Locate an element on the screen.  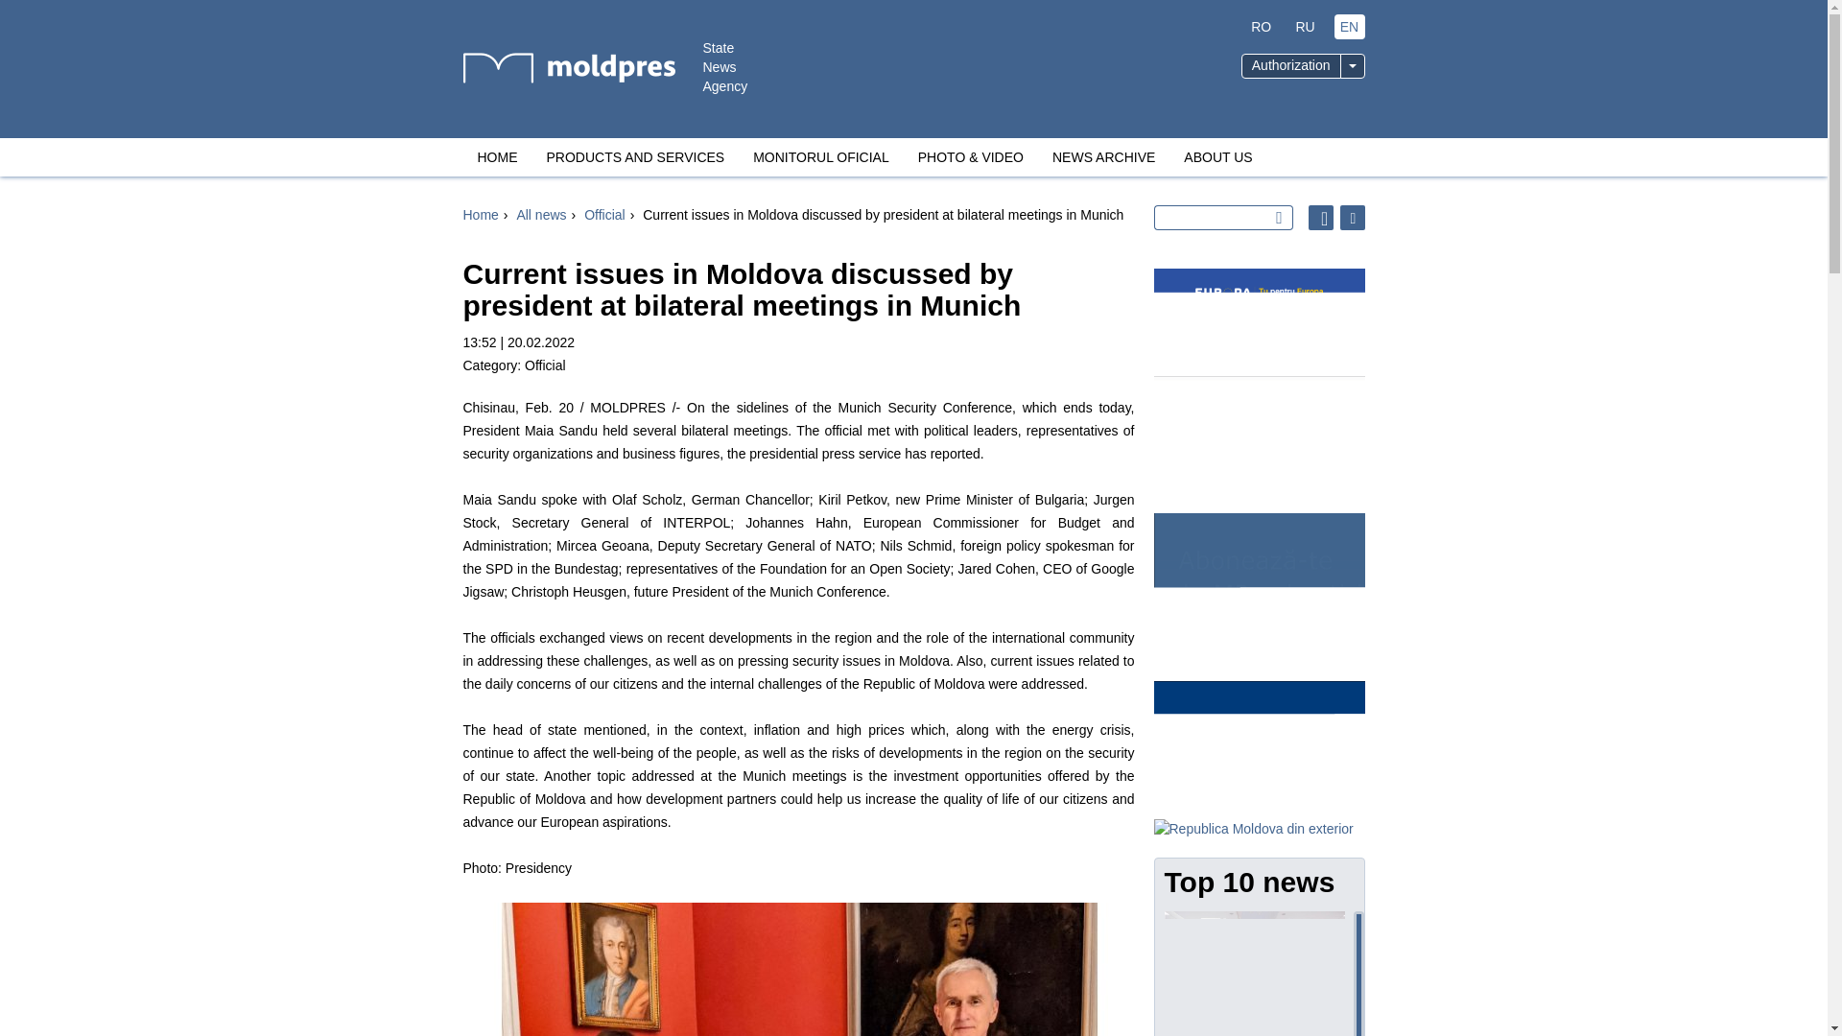
Toogle Dropdown is located at coordinates (1351, 66).